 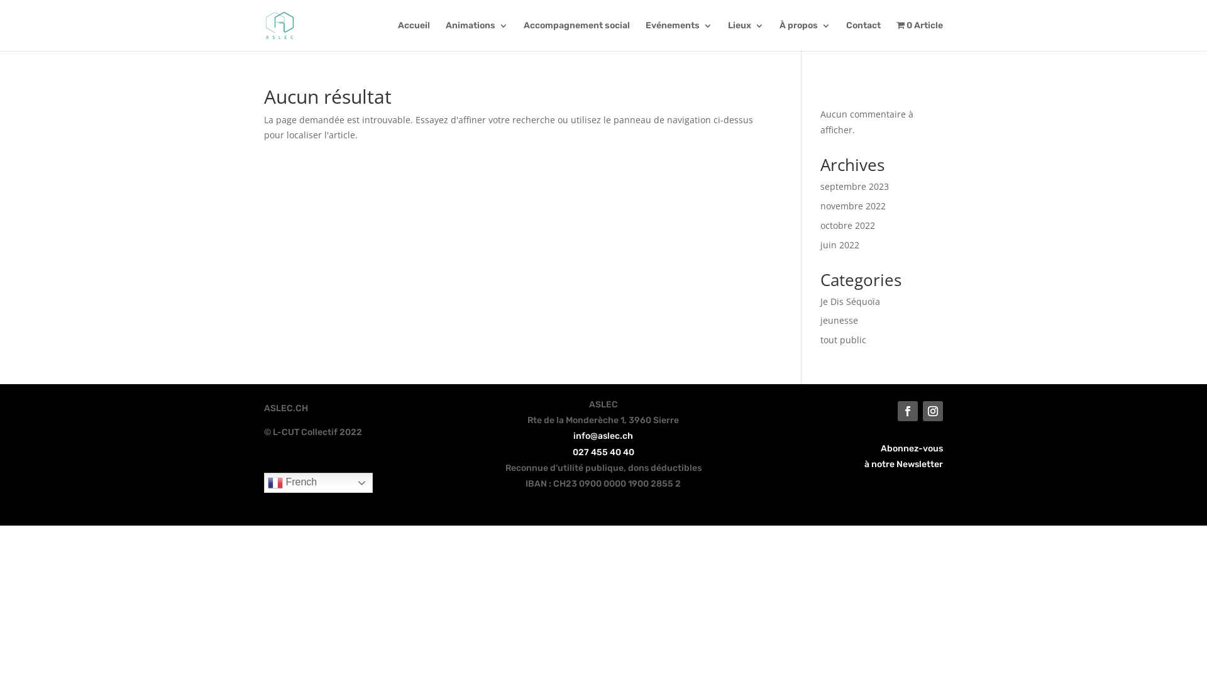 I want to click on 0 Article, so click(x=920, y=36).